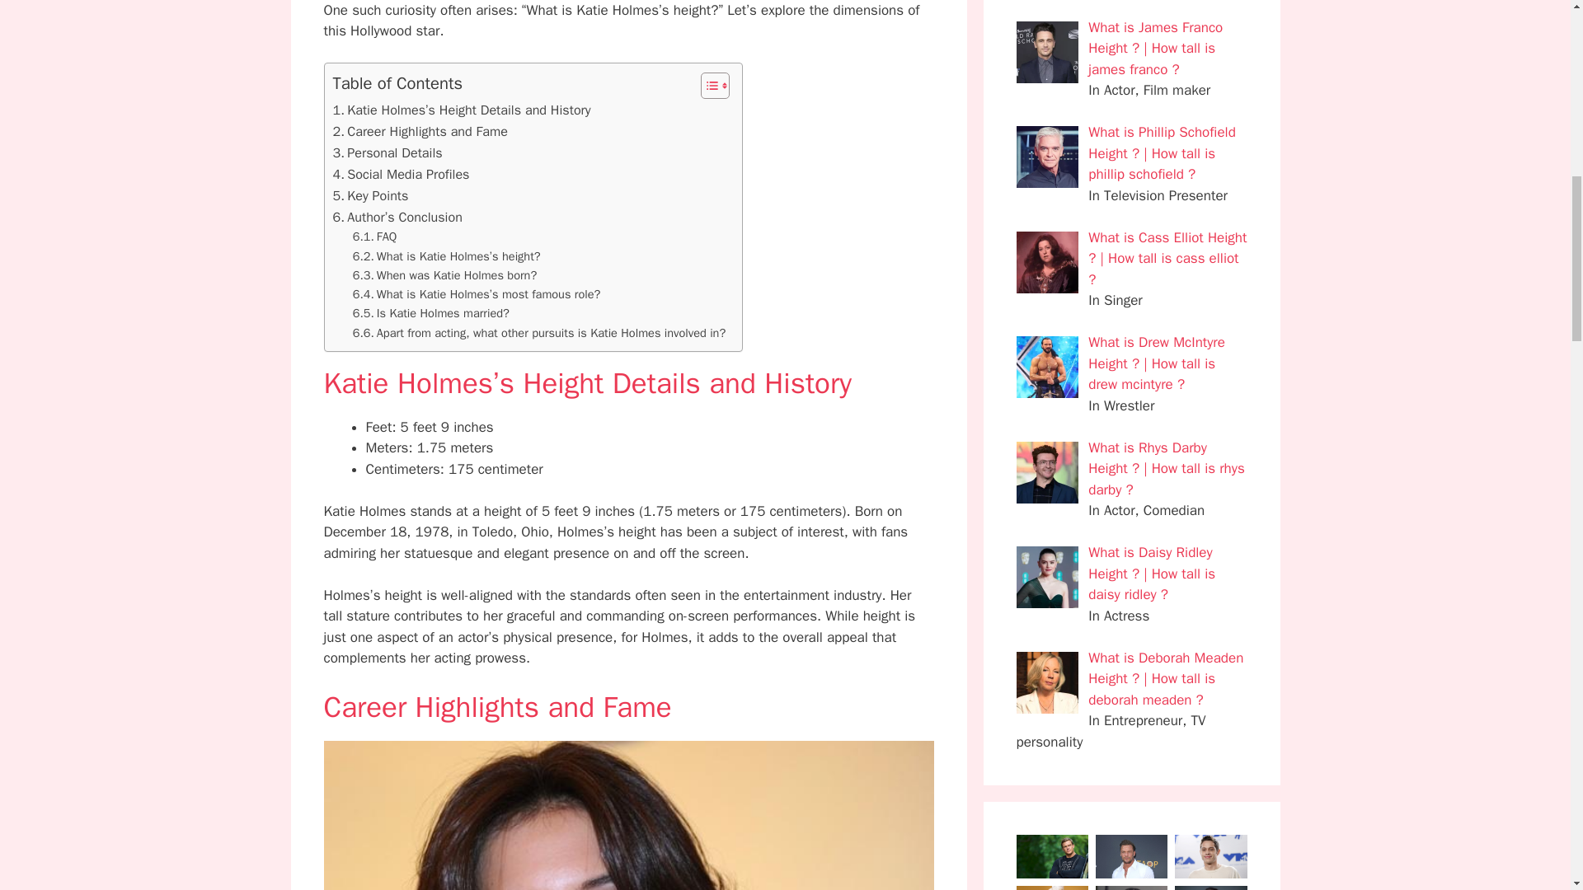 The image size is (1583, 890). What do you see at coordinates (388, 152) in the screenshot?
I see `Personal Details` at bounding box center [388, 152].